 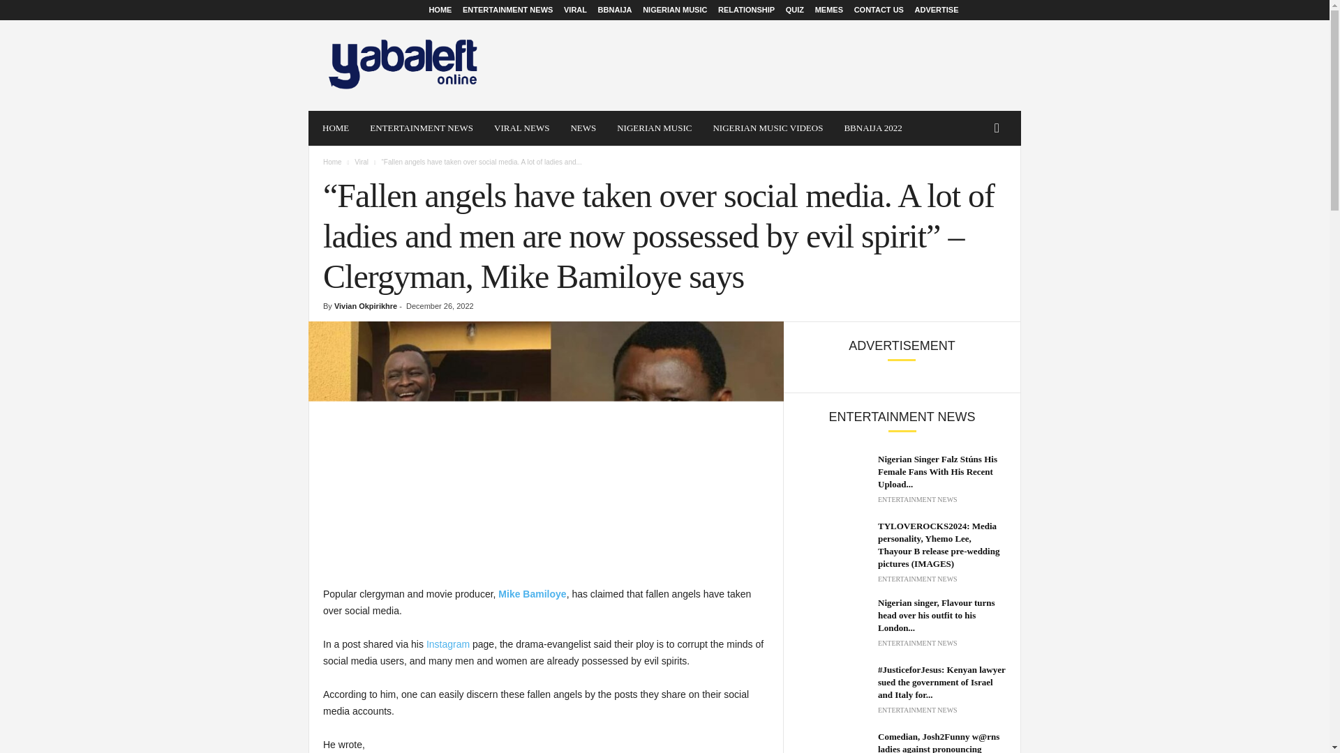 What do you see at coordinates (522, 128) in the screenshot?
I see `VIRAL NEWS` at bounding box center [522, 128].